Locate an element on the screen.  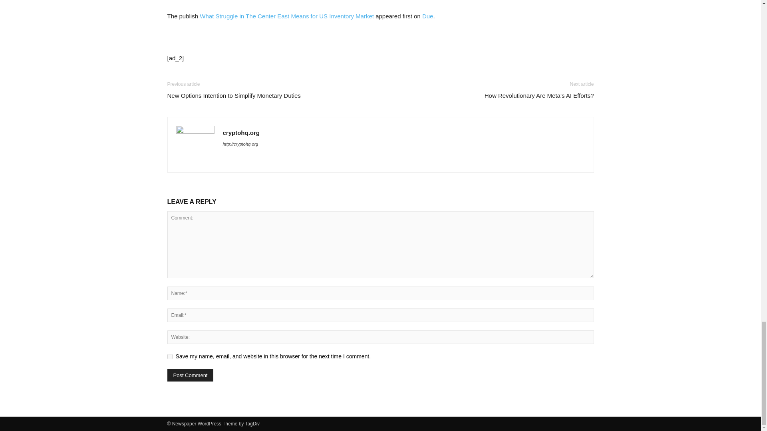
cryptohq.org is located at coordinates (241, 132).